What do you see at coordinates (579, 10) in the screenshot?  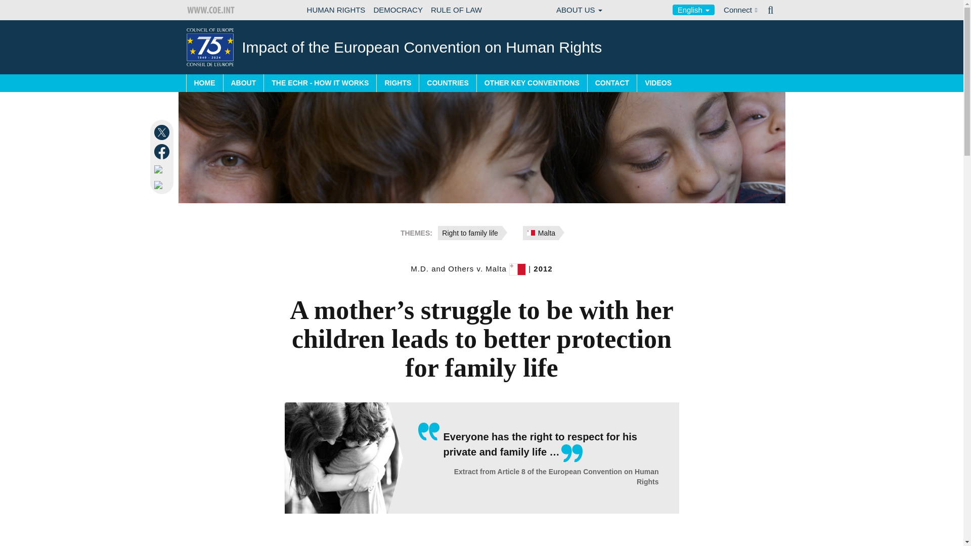 I see `ABOUT US` at bounding box center [579, 10].